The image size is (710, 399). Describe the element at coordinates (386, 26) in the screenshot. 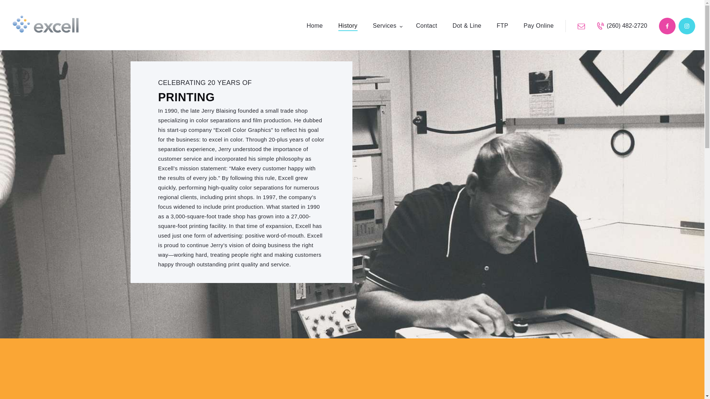

I see `Services` at that location.